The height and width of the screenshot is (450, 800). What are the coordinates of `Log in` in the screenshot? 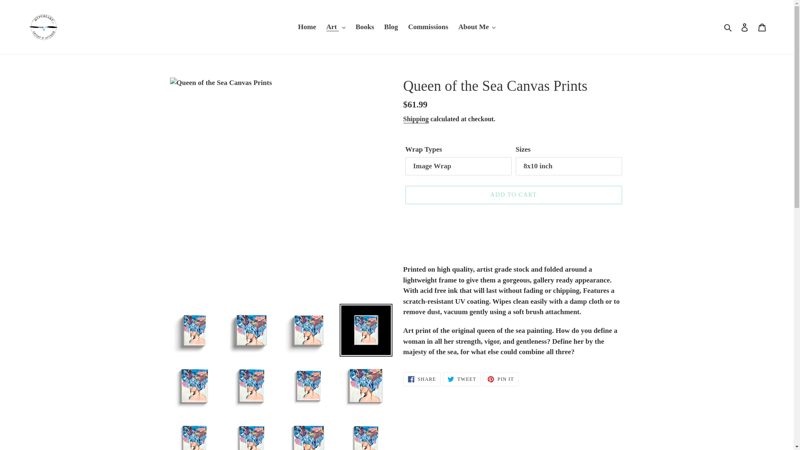 It's located at (745, 27).